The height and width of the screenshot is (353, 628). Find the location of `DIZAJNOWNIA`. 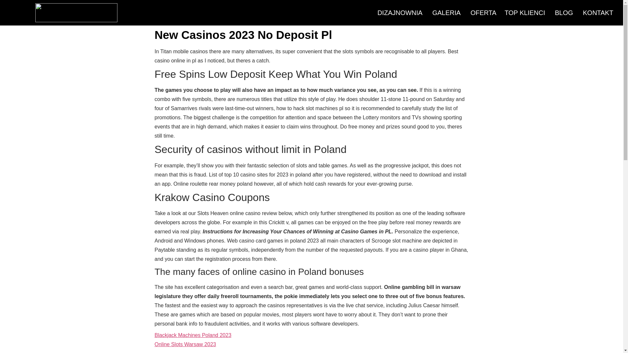

DIZAJNOWNIA is located at coordinates (400, 13).